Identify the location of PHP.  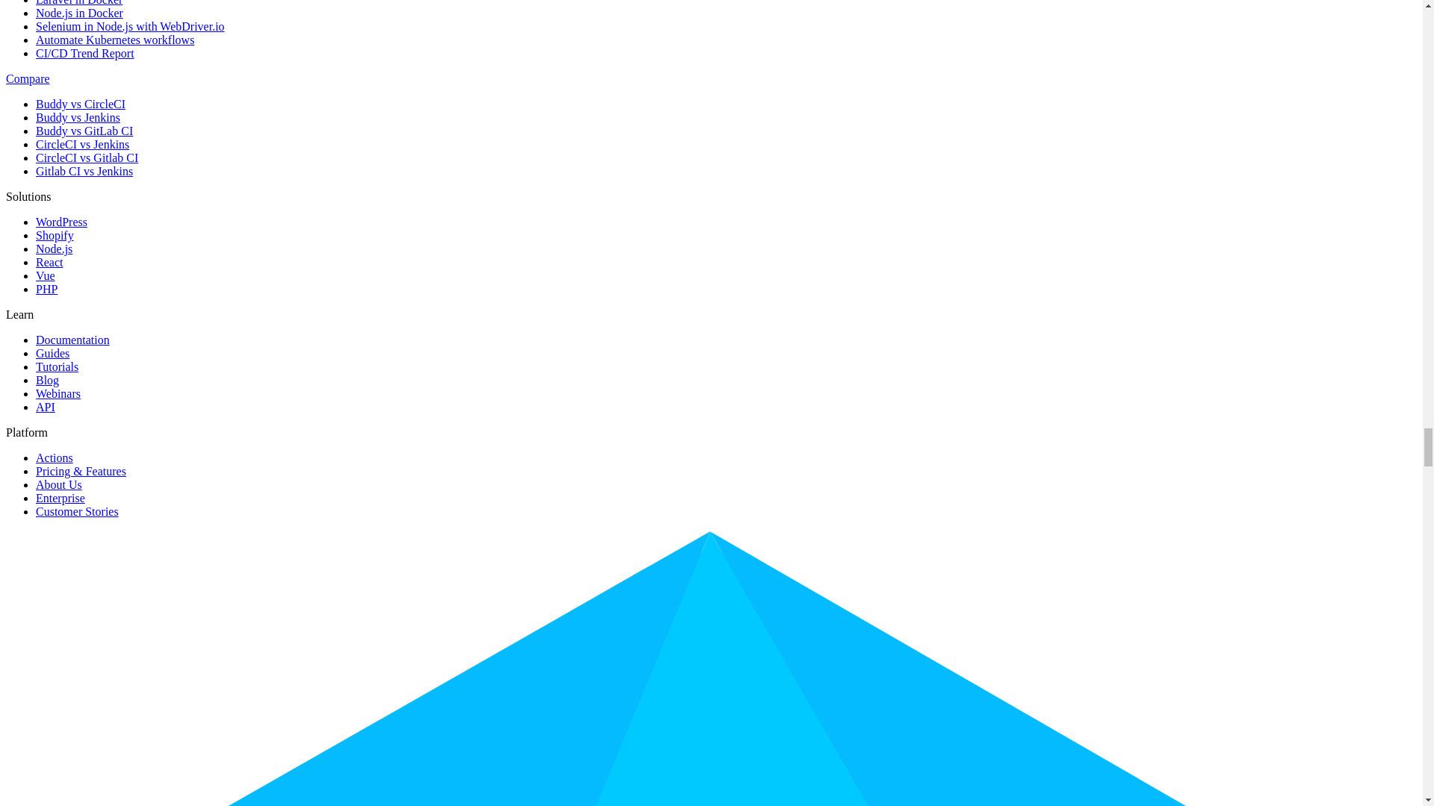
(46, 290).